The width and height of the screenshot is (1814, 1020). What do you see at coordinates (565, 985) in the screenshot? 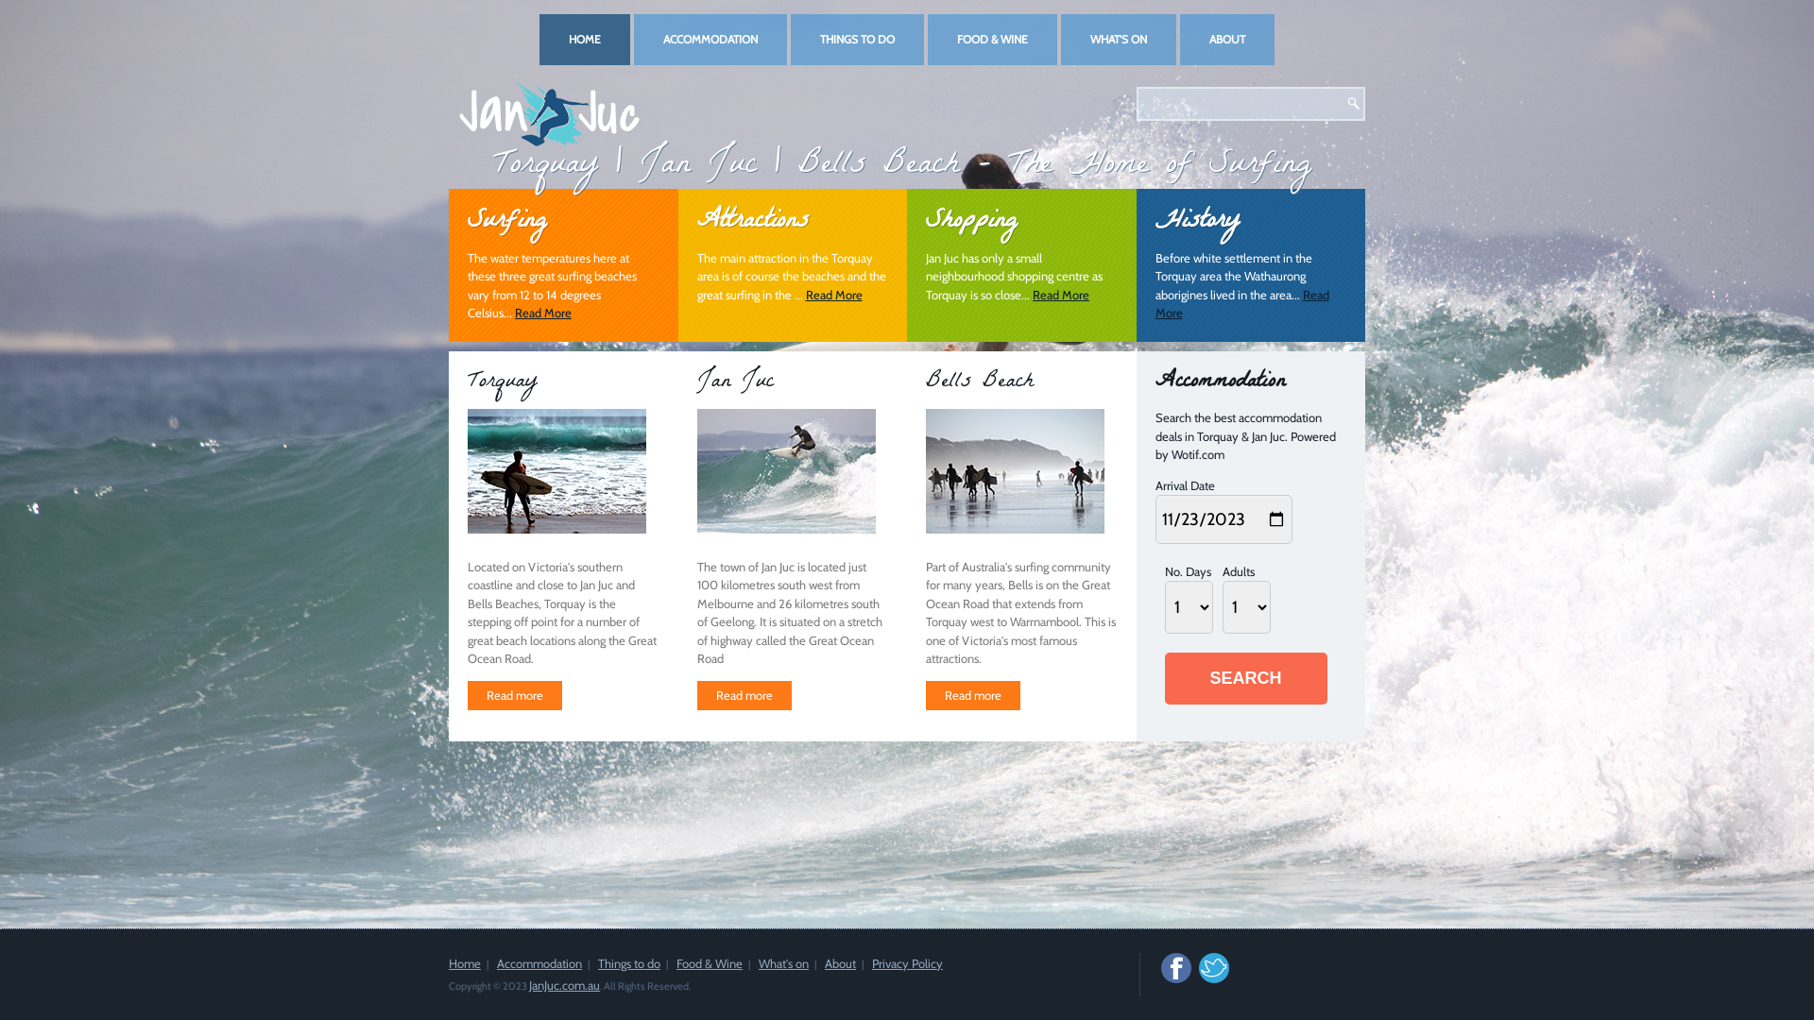
I see `JanJuc.com.au` at bounding box center [565, 985].